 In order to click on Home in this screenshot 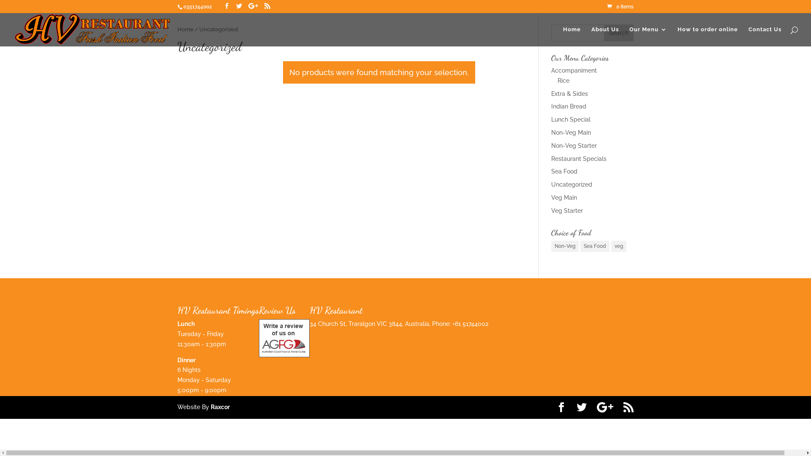, I will do `click(185, 30)`.